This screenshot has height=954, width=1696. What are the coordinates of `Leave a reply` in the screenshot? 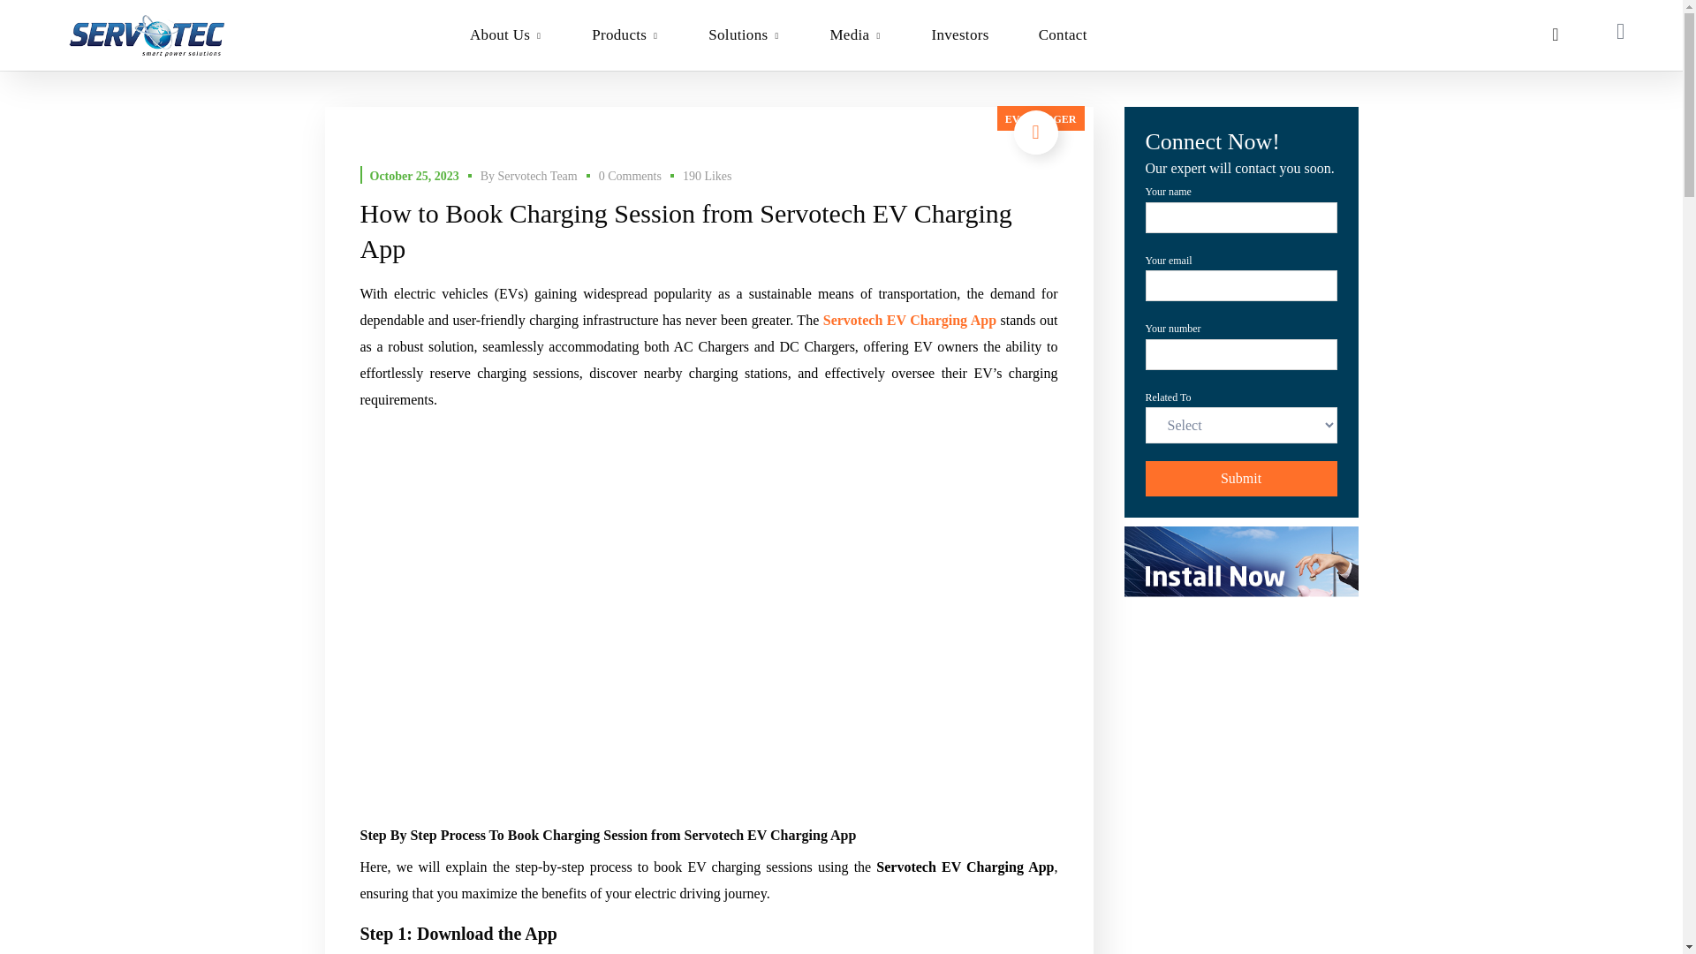 It's located at (629, 177).